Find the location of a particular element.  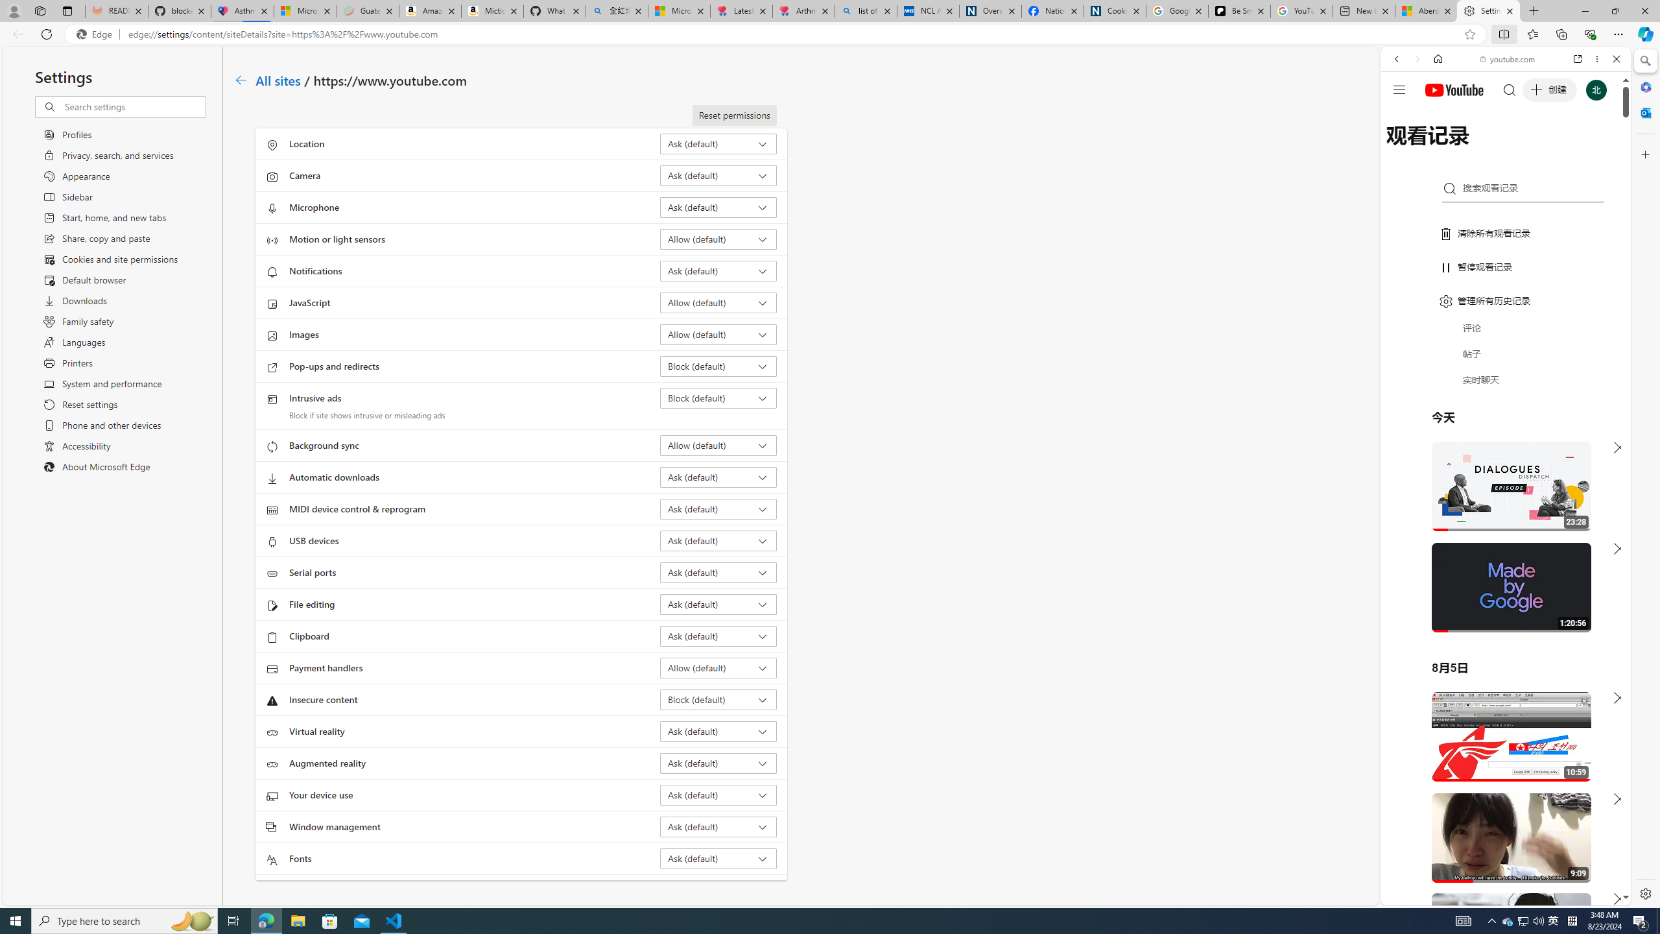

Search Filter, VIDEOS is located at coordinates (1483, 148).